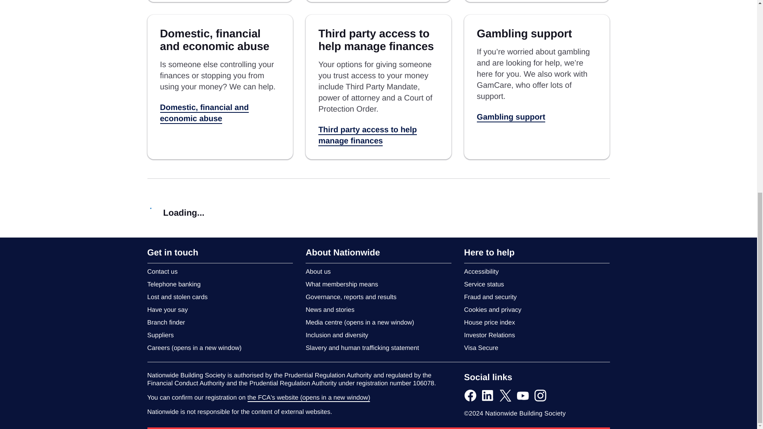 The height and width of the screenshot is (429, 763). I want to click on Gambling support, so click(511, 118).